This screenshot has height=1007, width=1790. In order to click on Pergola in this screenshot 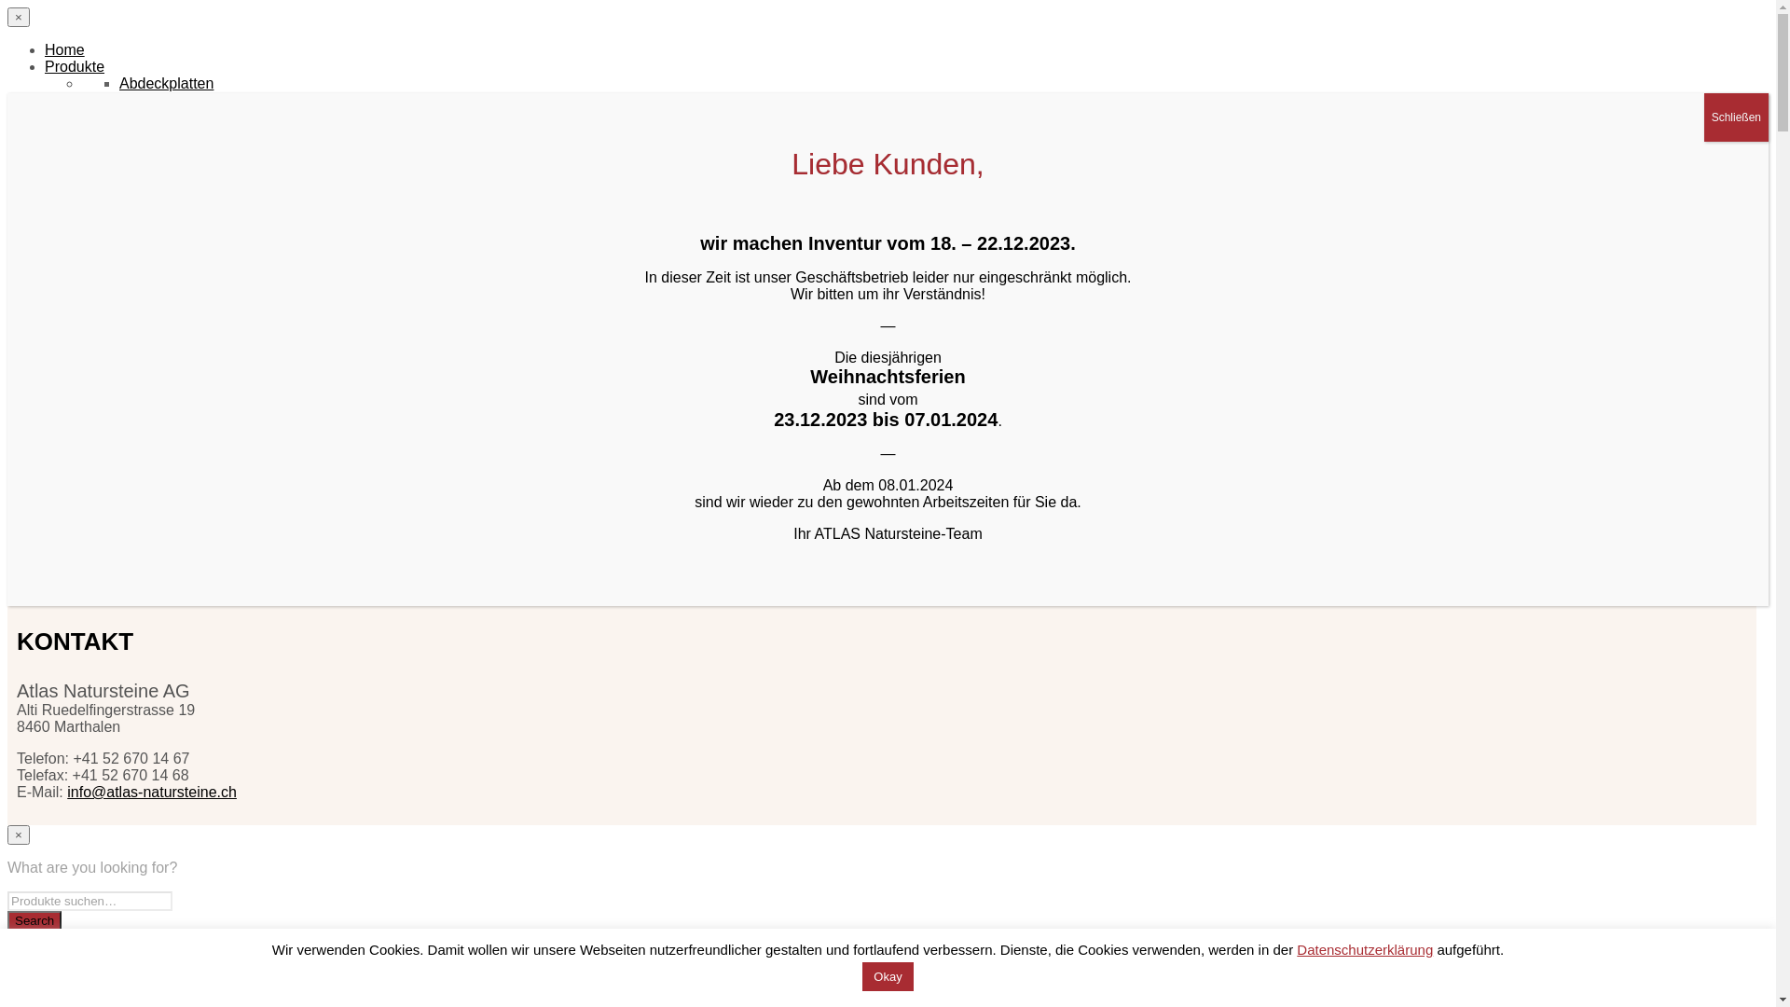, I will do `click(145, 285)`.